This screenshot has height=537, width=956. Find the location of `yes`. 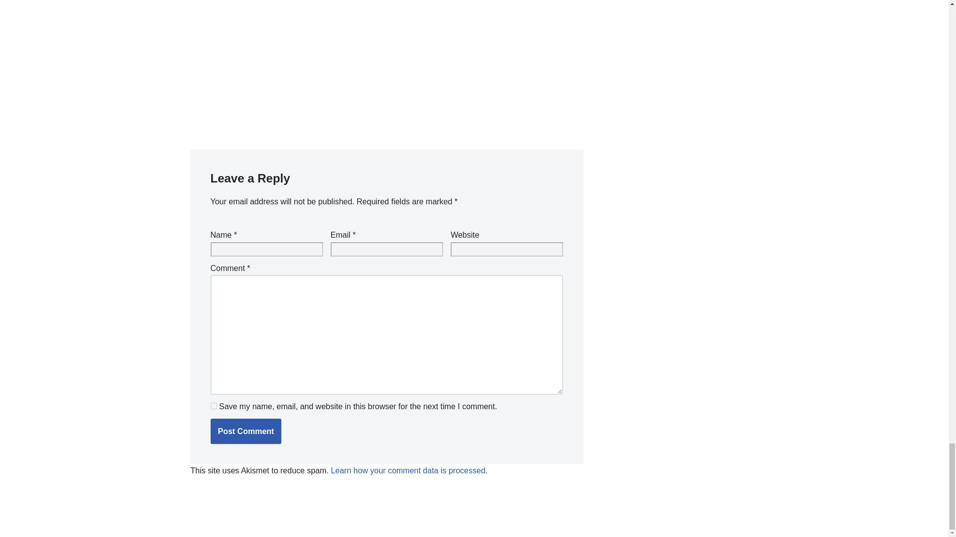

yes is located at coordinates (213, 406).